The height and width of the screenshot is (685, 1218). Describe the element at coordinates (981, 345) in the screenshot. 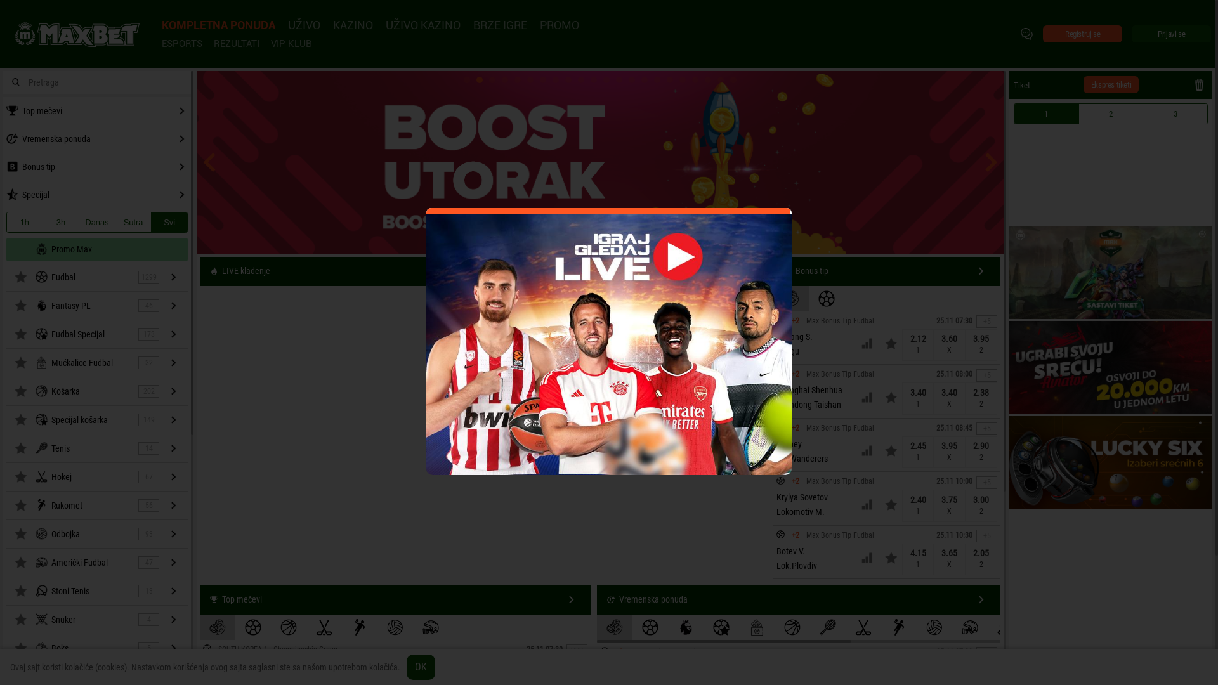

I see `3.95
2` at that location.